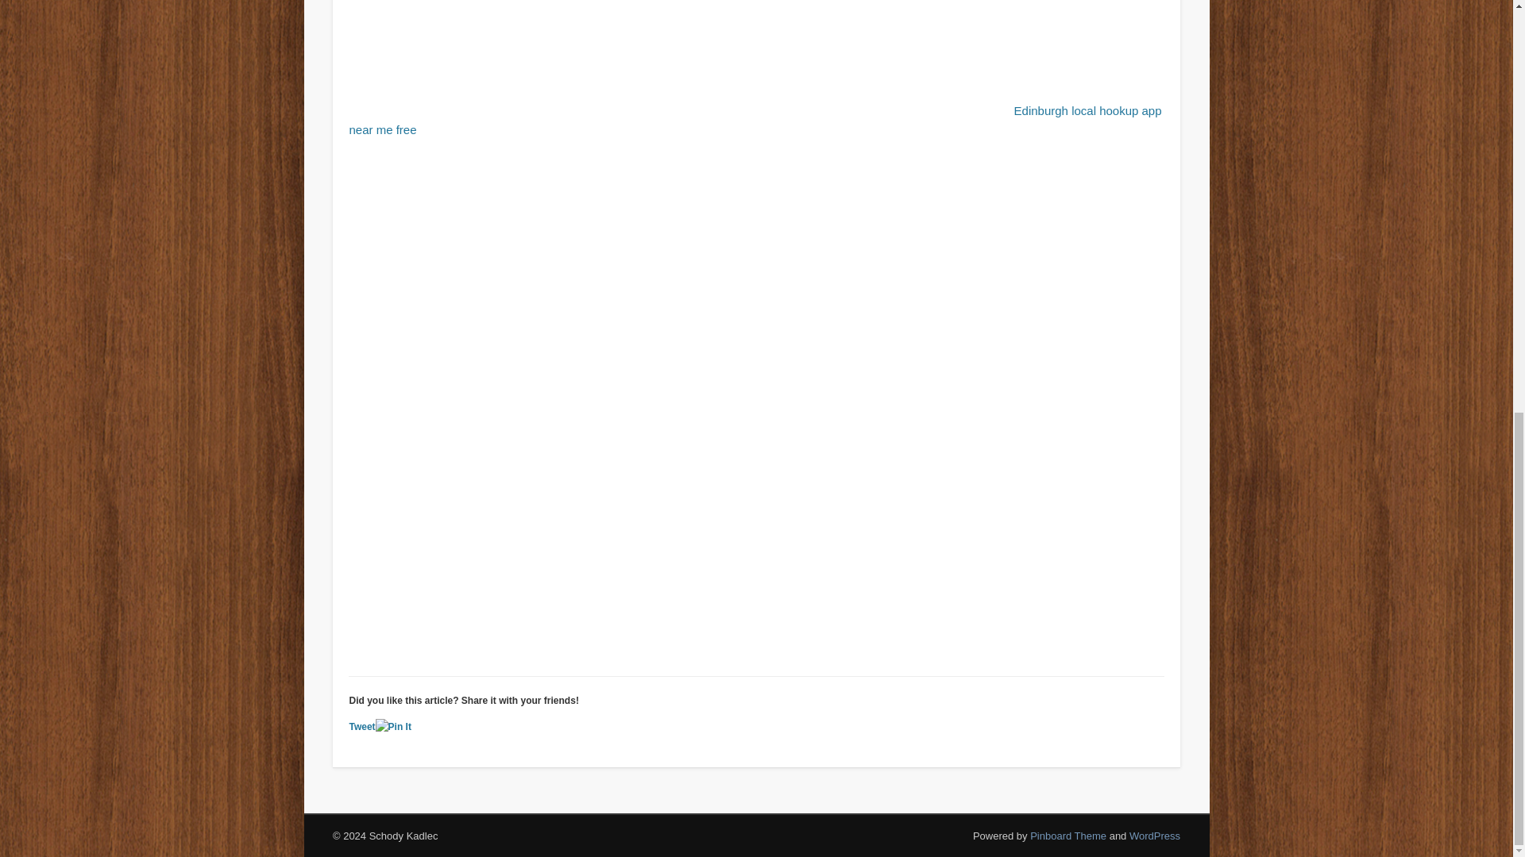  What do you see at coordinates (755, 119) in the screenshot?
I see `Edinburgh local hookup app near me free` at bounding box center [755, 119].